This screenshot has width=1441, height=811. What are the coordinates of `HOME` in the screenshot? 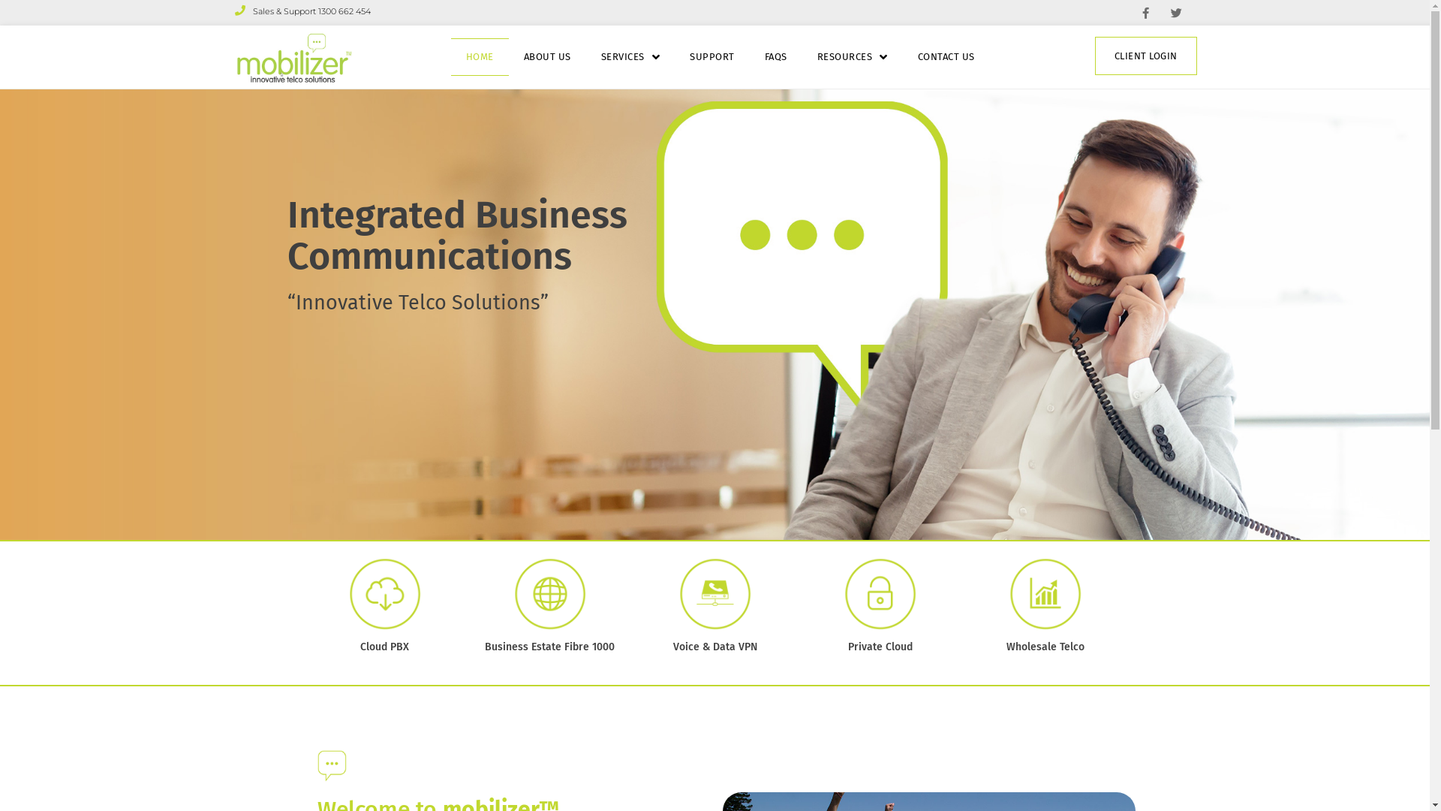 It's located at (480, 57).